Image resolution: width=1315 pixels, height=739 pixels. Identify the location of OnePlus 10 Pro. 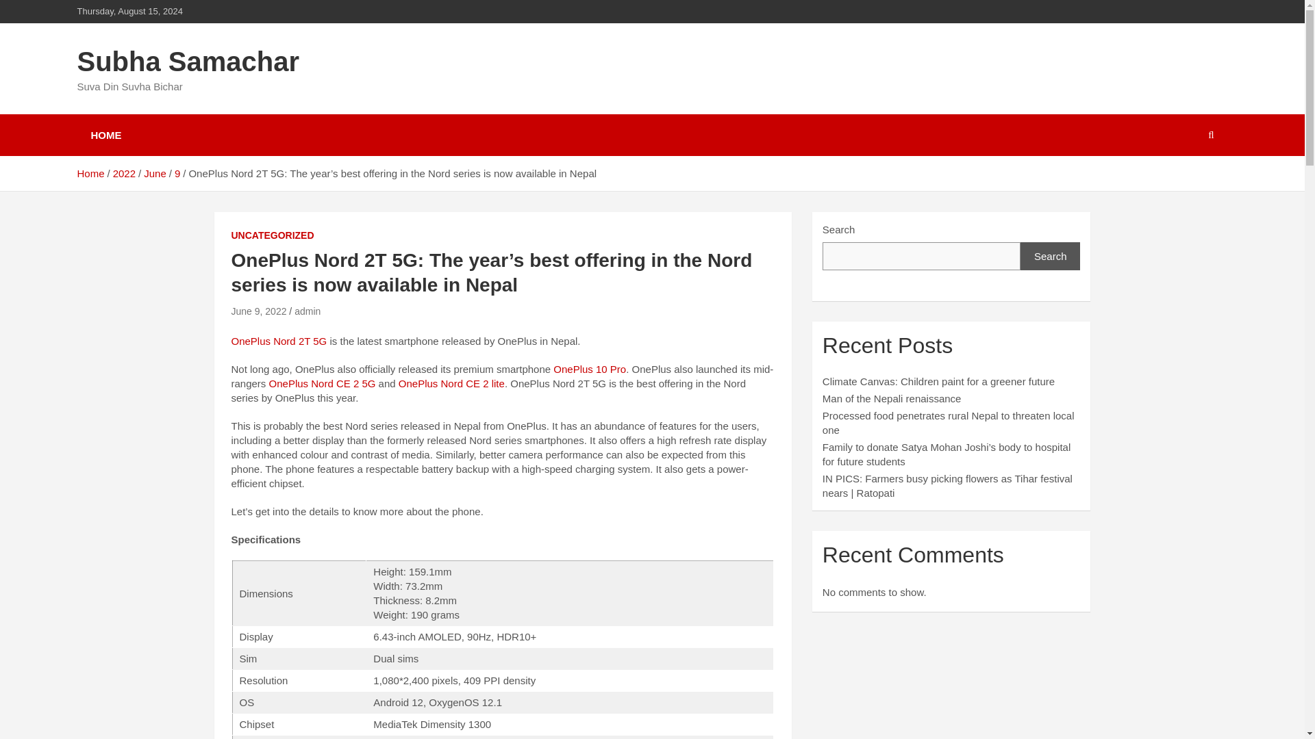
(589, 369).